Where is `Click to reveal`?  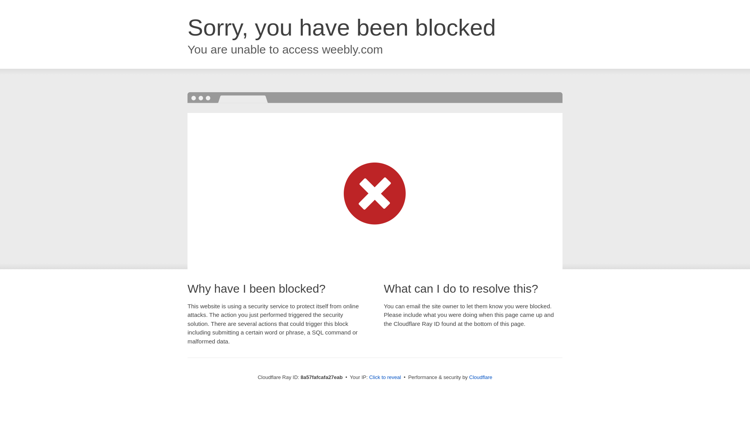 Click to reveal is located at coordinates (385, 377).